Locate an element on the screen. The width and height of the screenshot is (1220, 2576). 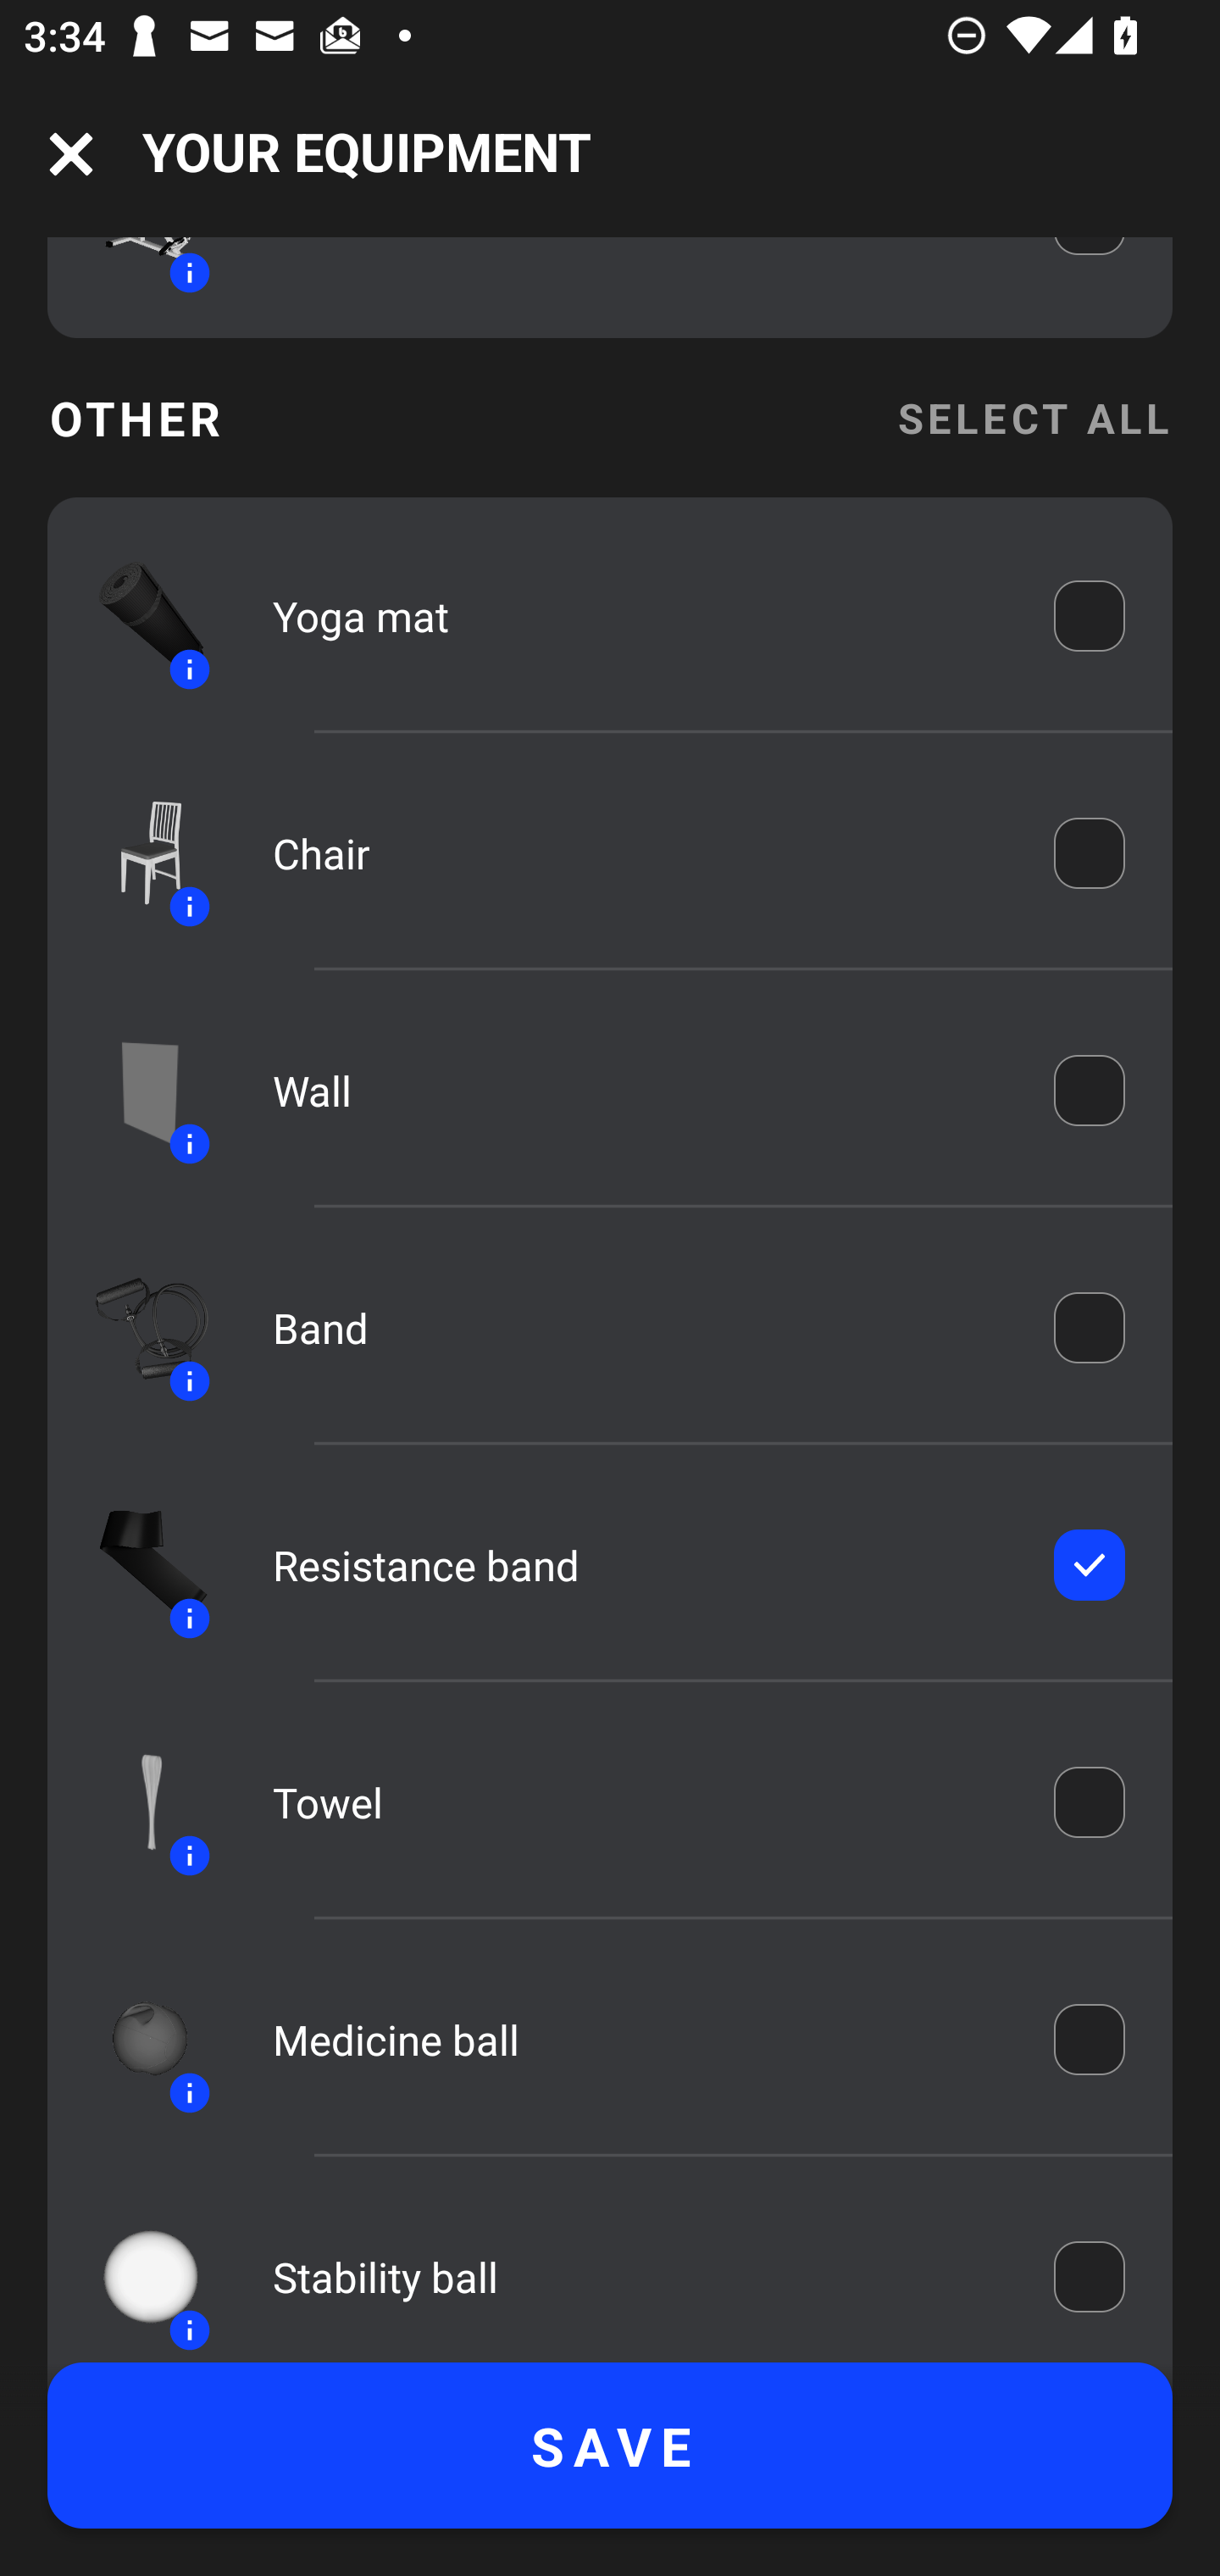
Yoga mat is located at coordinates (640, 617).